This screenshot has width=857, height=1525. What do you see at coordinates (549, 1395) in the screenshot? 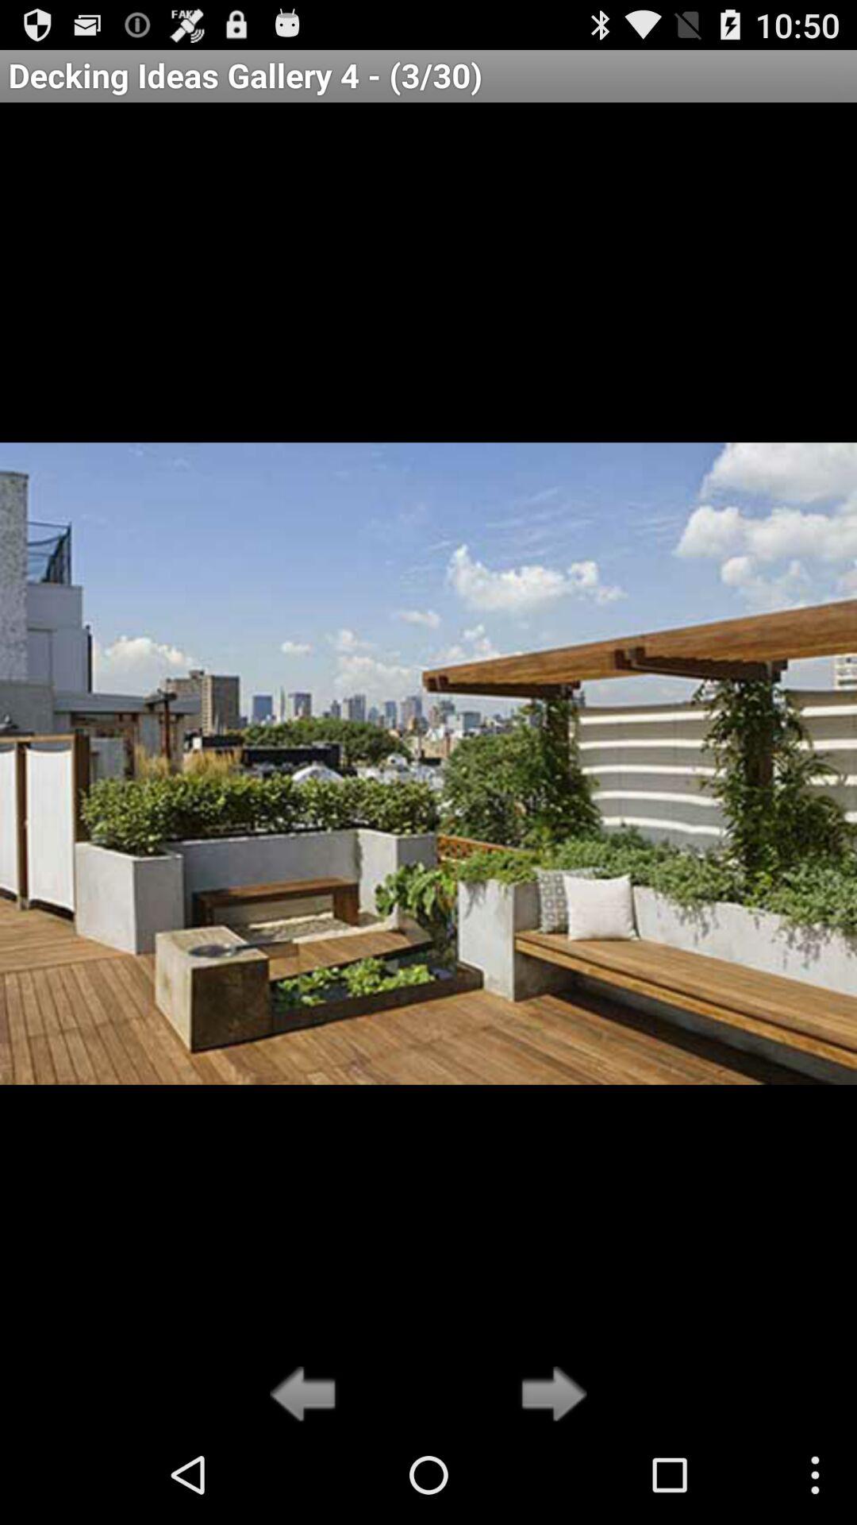
I see `choose the icon below decking ideas gallery icon` at bounding box center [549, 1395].